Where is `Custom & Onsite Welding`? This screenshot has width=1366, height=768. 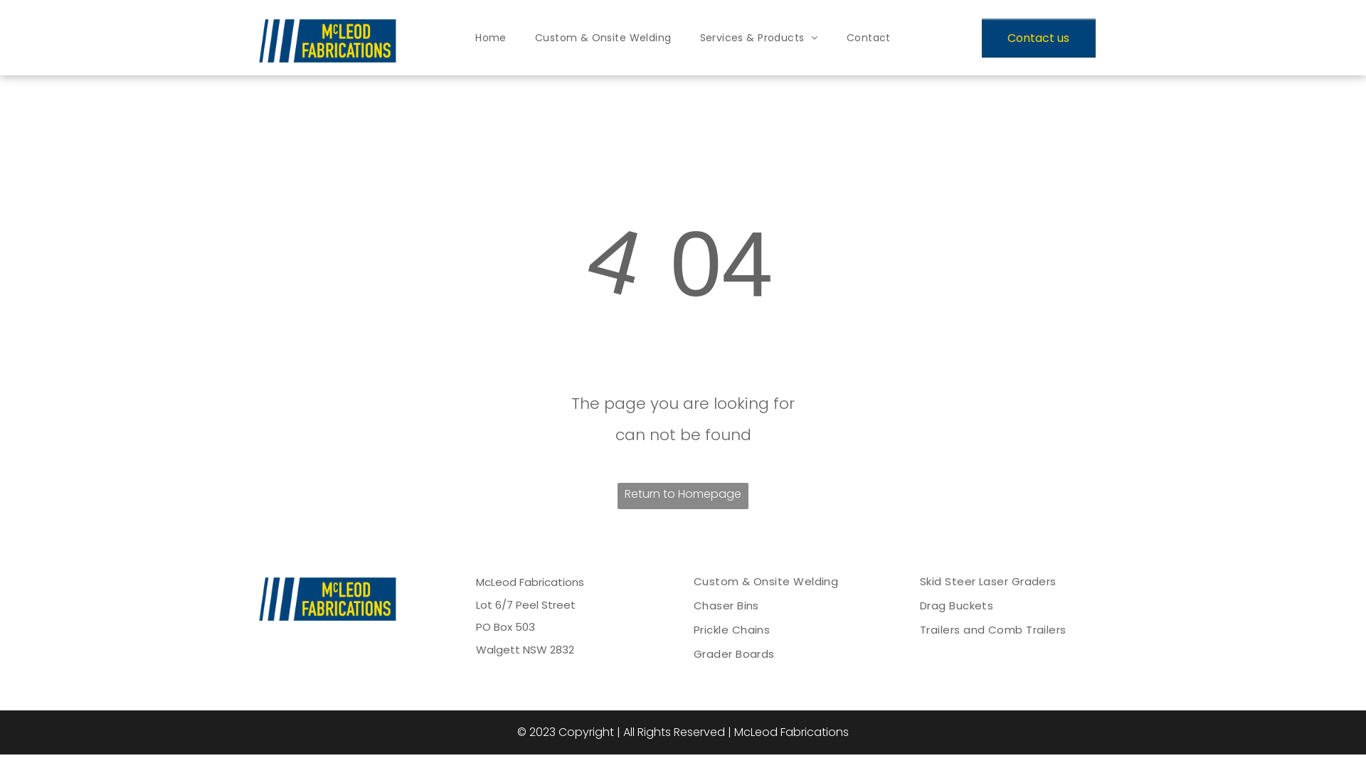 Custom & Onsite Welding is located at coordinates (603, 38).